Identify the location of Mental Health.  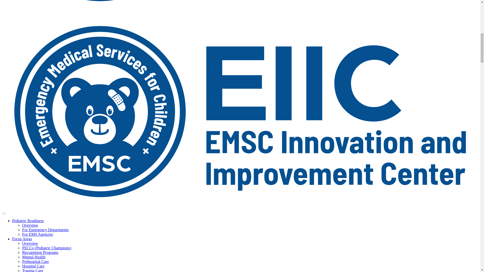
(34, 257).